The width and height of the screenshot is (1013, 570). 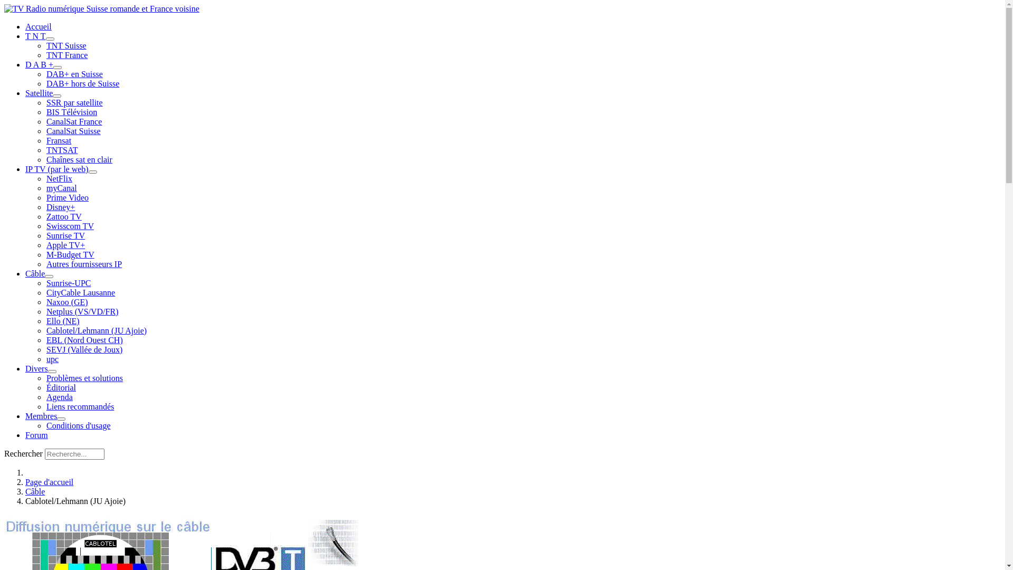 I want to click on Naxoo (GE), so click(x=68, y=302).